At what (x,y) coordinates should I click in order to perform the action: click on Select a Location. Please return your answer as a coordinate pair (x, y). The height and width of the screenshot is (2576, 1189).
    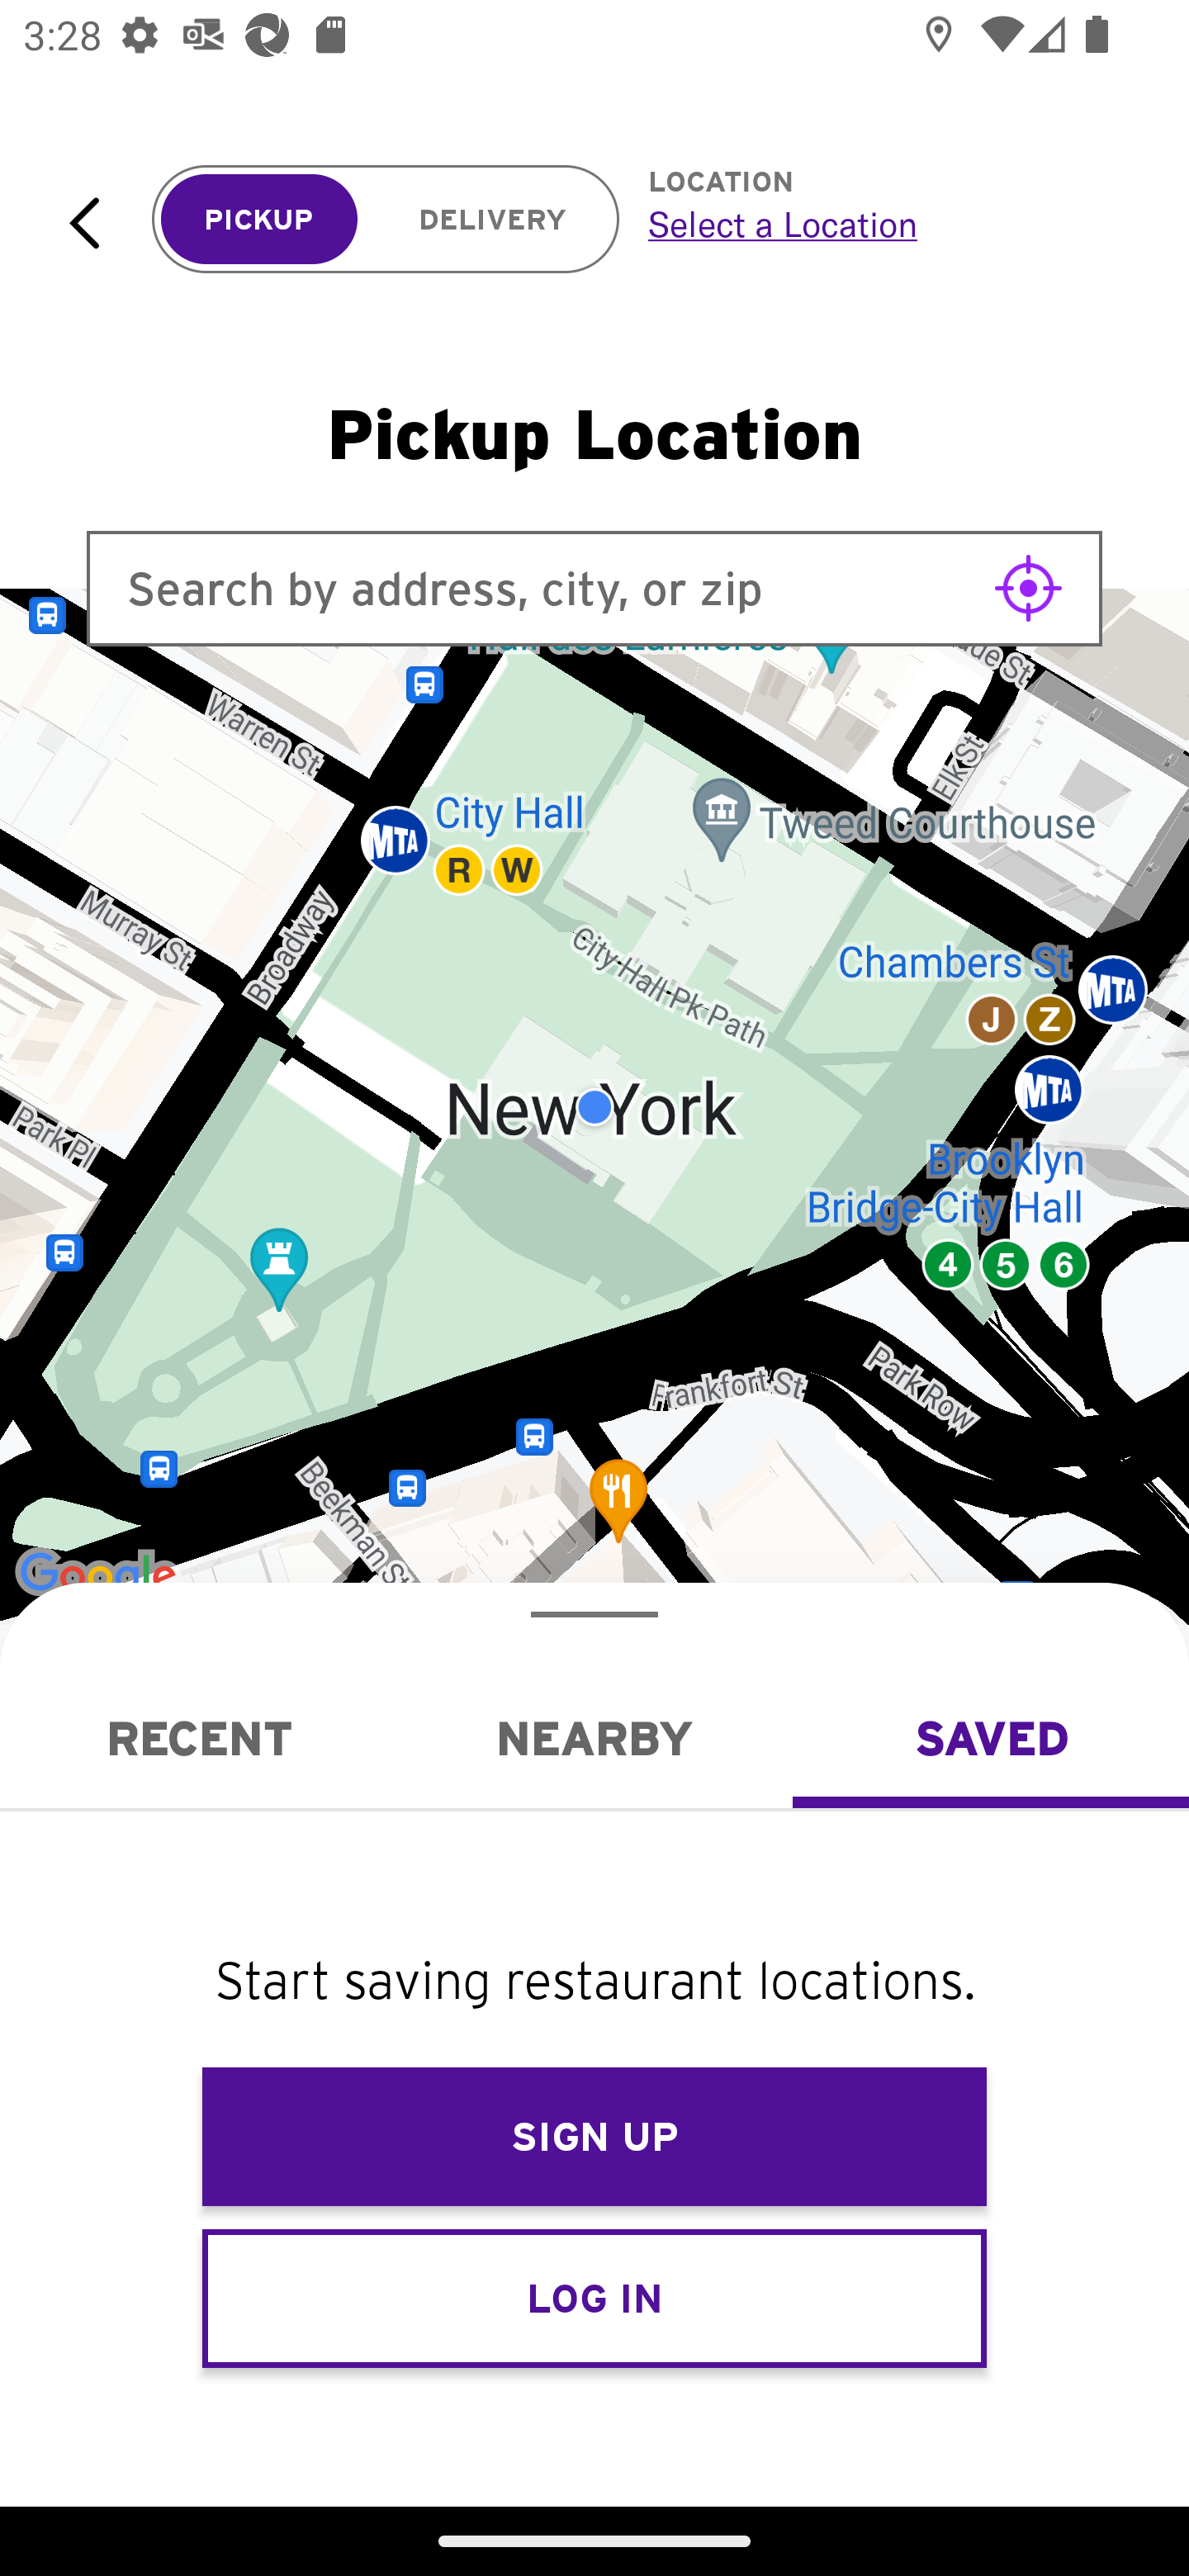
    Looking at the image, I should click on (882, 224).